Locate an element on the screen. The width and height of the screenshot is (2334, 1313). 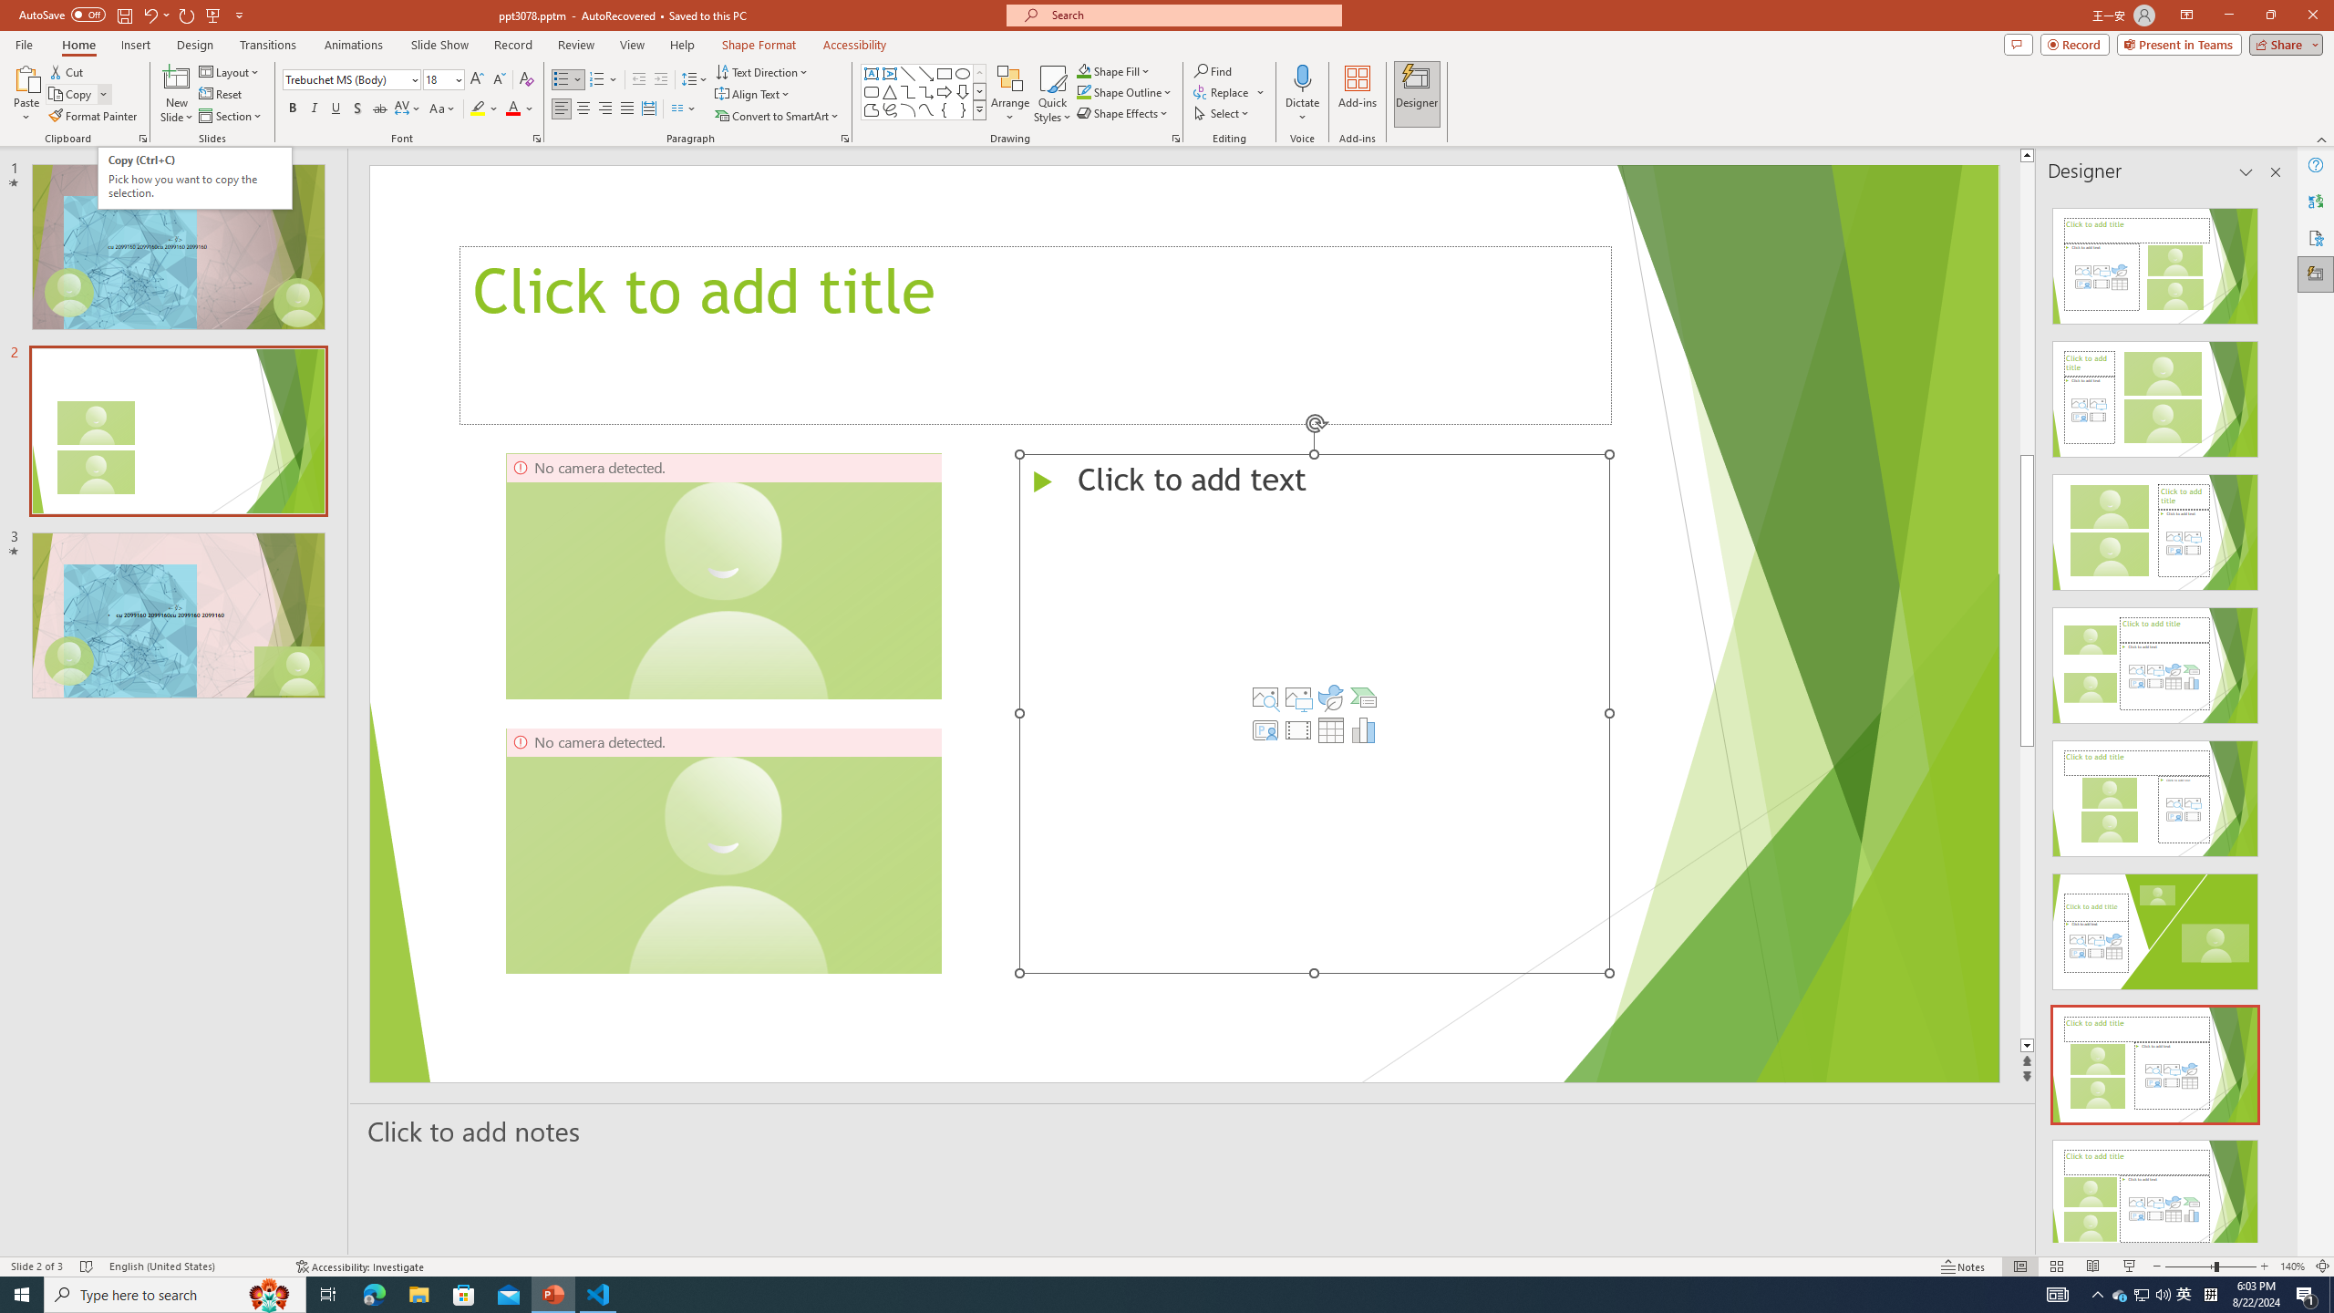
Insert Video is located at coordinates (1297, 729).